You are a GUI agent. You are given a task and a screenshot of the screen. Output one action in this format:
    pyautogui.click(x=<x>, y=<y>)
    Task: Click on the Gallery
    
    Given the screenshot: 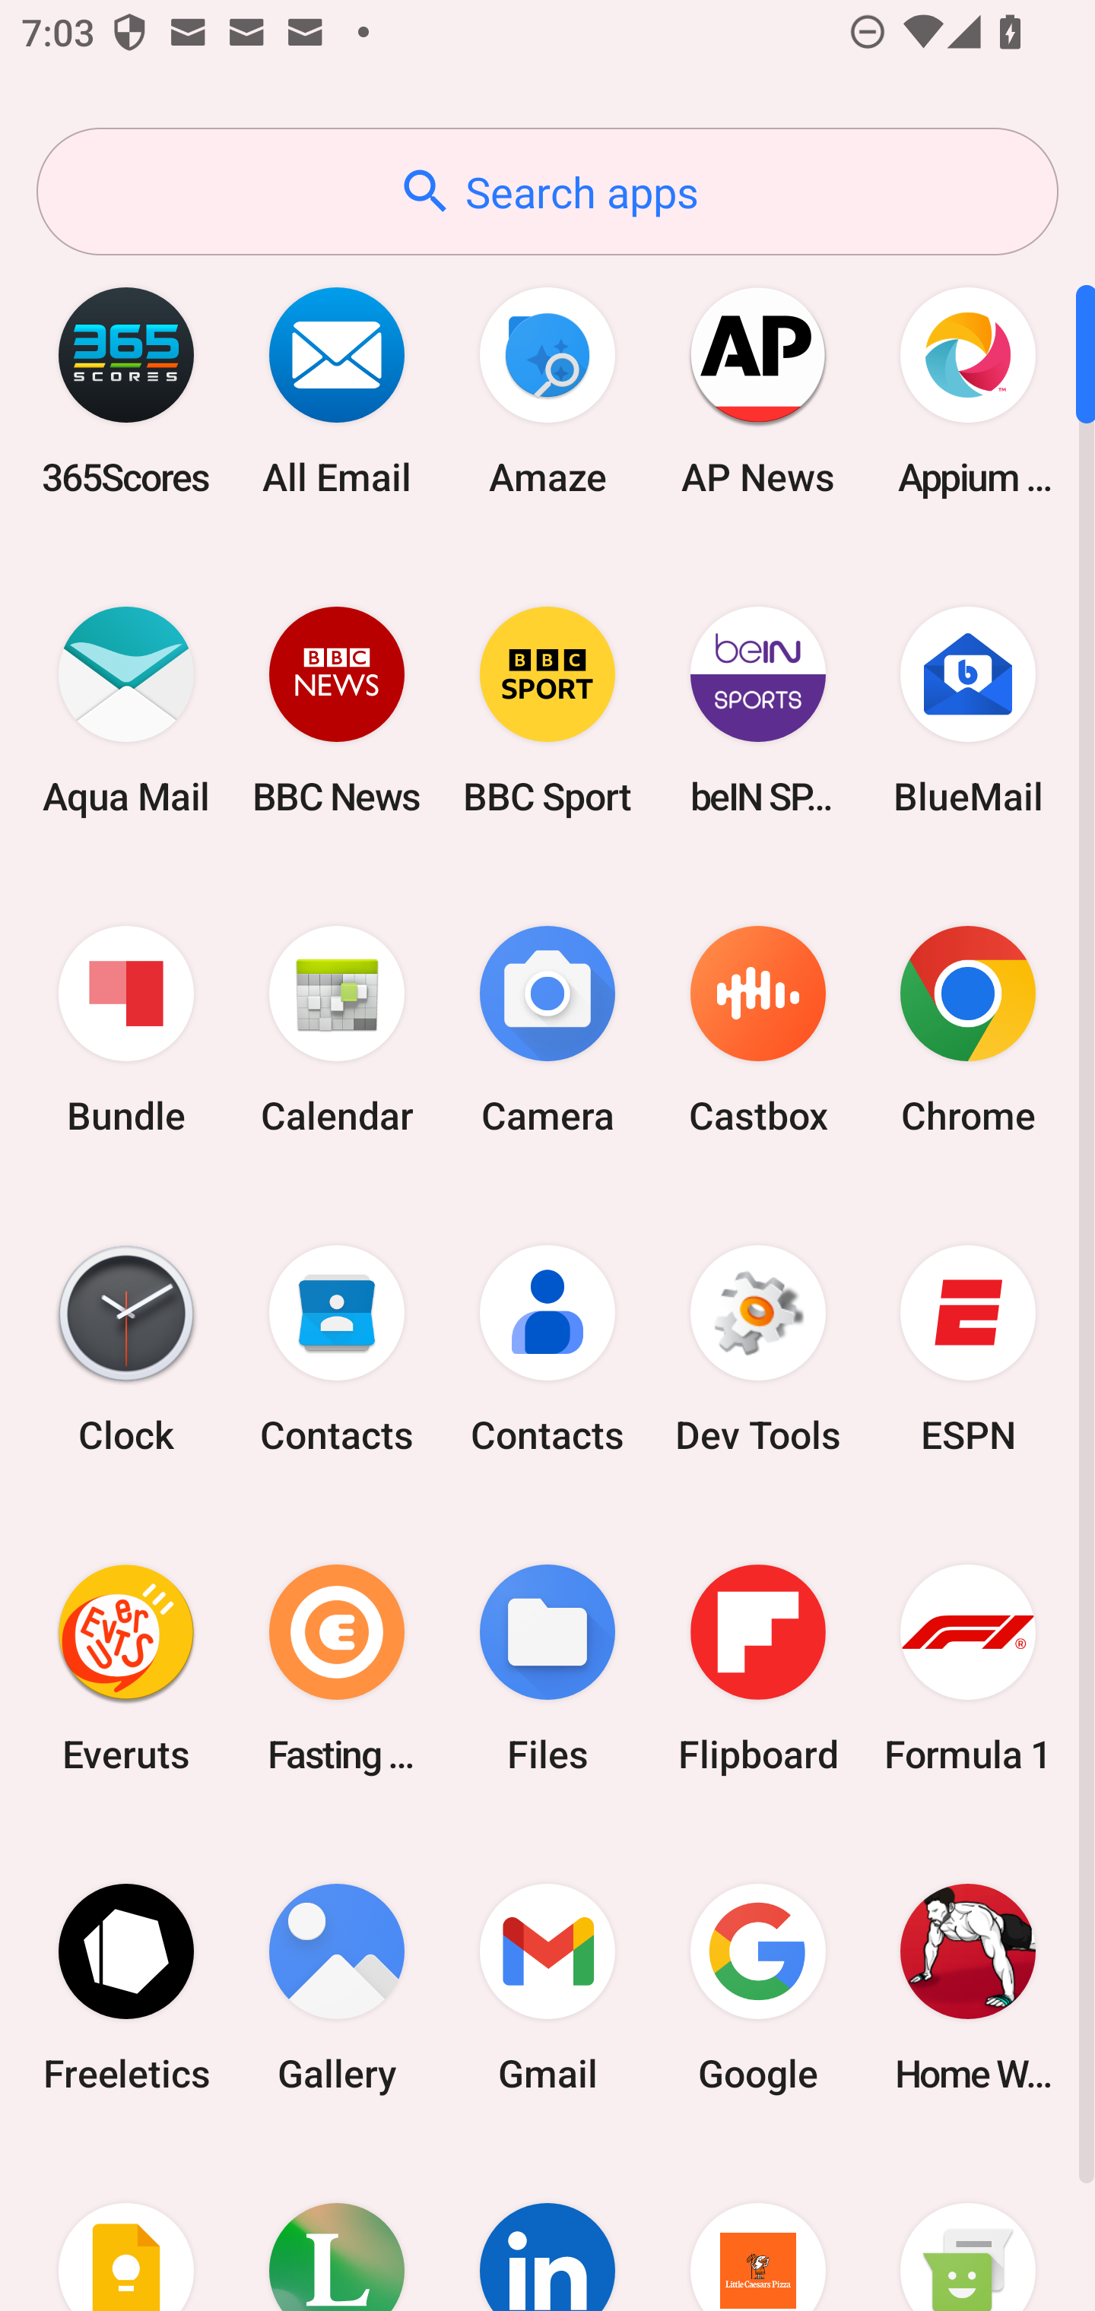 What is the action you would take?
    pyautogui.click(x=337, y=1987)
    